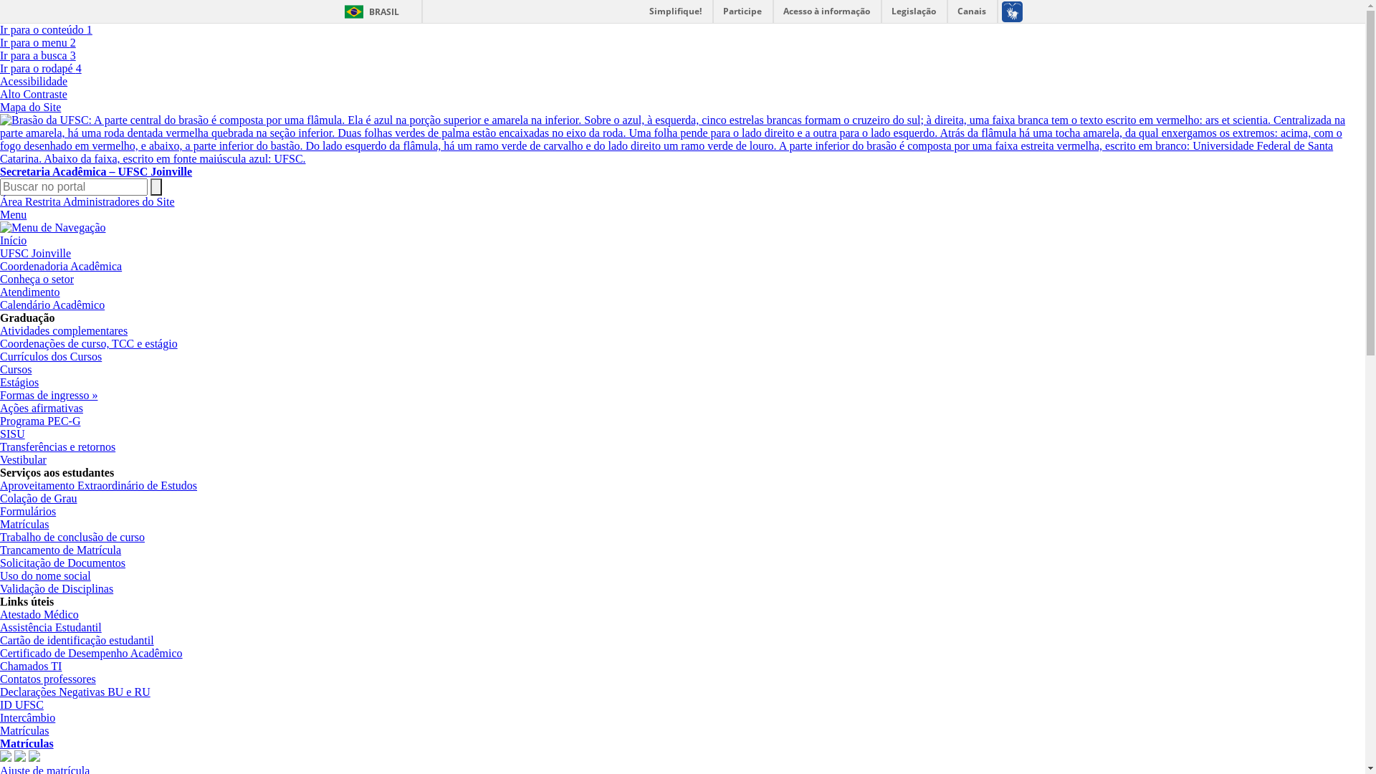  Describe the element at coordinates (31, 666) in the screenshot. I see `Chamados TI` at that location.